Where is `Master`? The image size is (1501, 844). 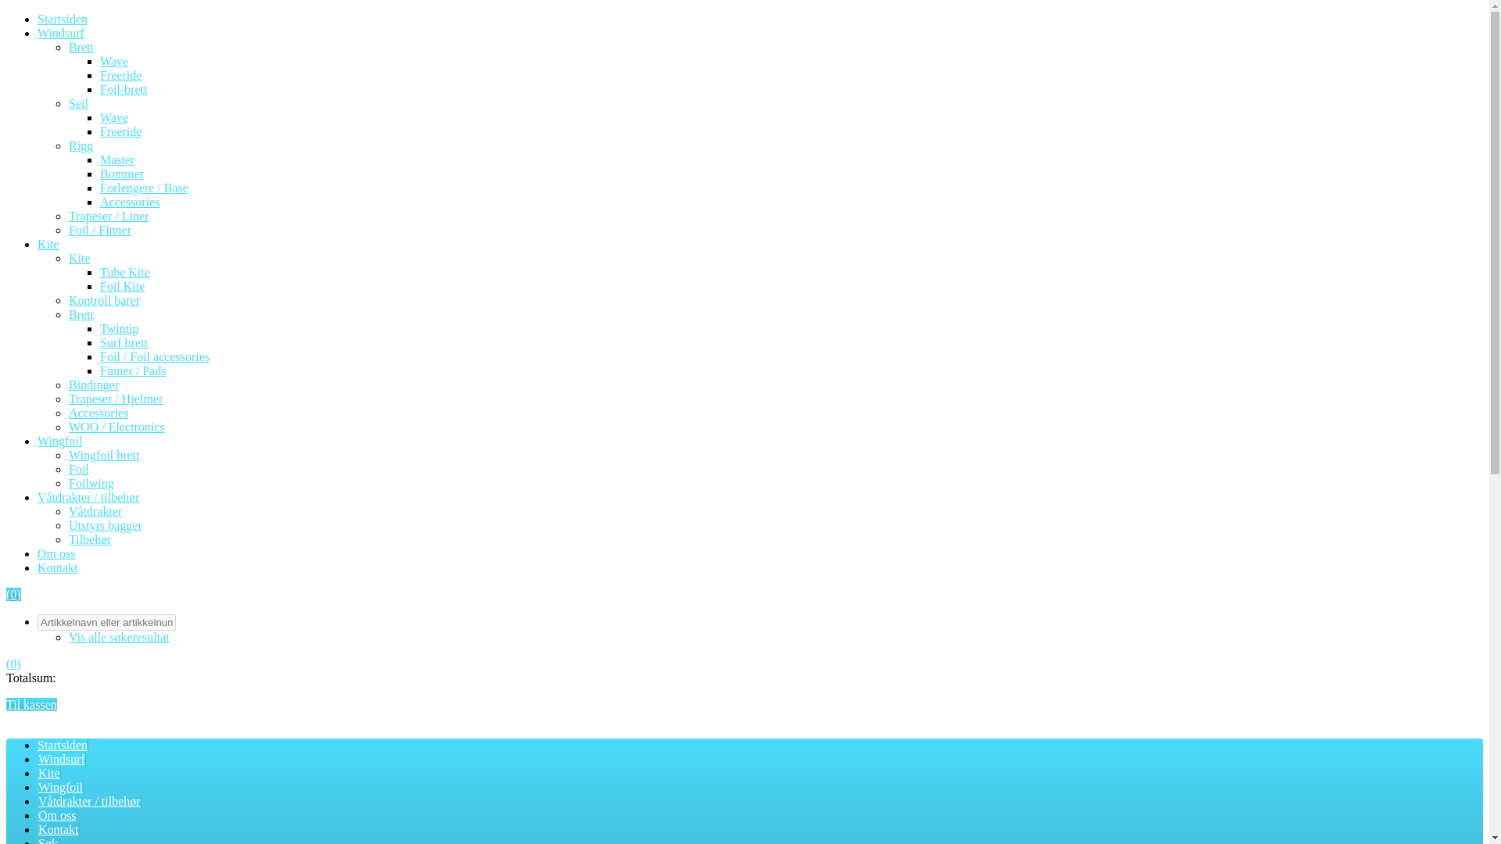 Master is located at coordinates (117, 159).